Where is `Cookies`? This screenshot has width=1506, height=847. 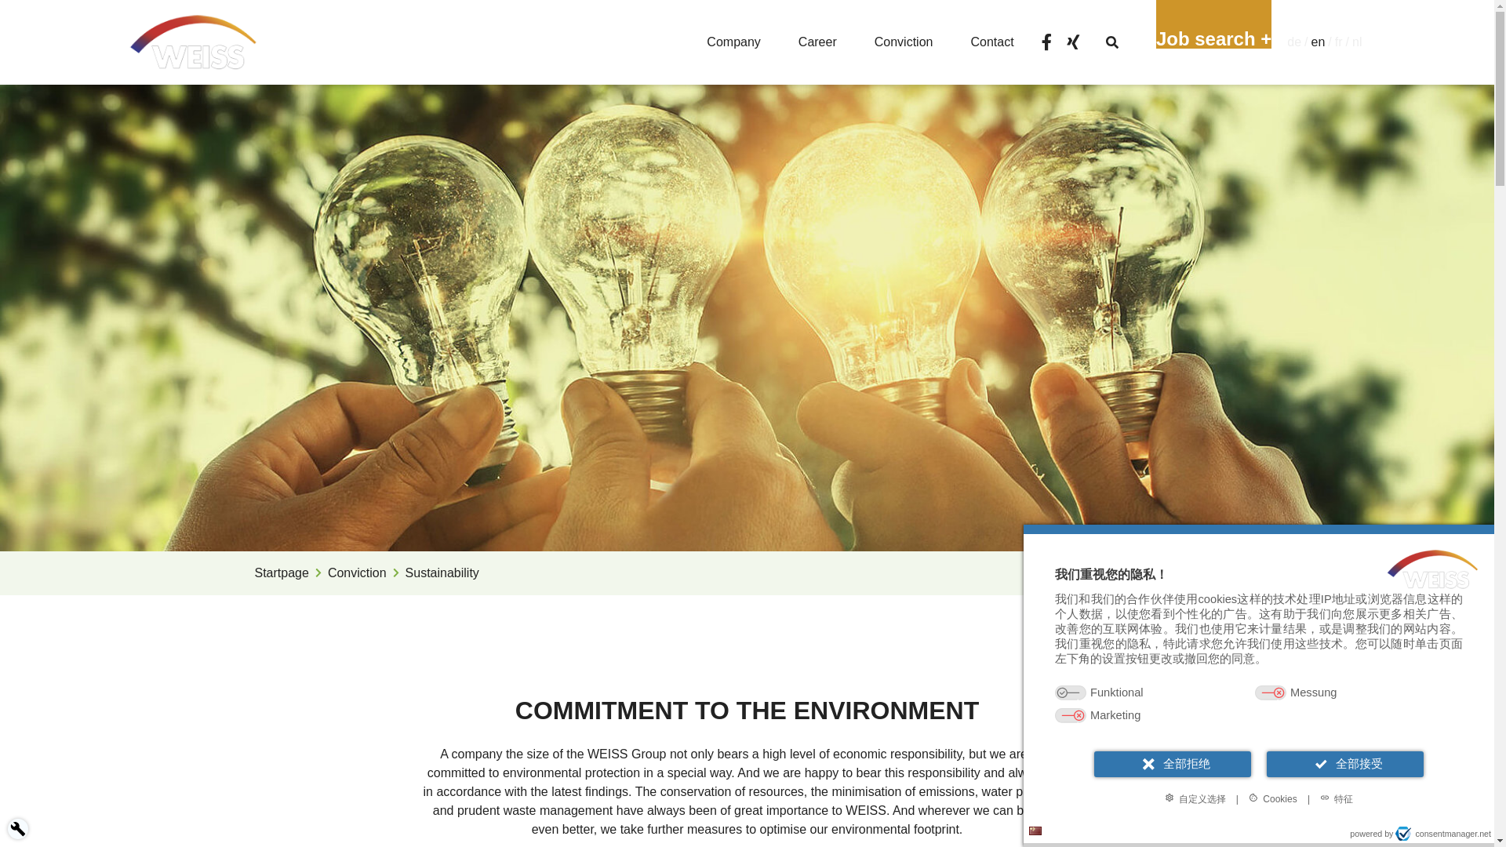
Cookies is located at coordinates (1272, 798).